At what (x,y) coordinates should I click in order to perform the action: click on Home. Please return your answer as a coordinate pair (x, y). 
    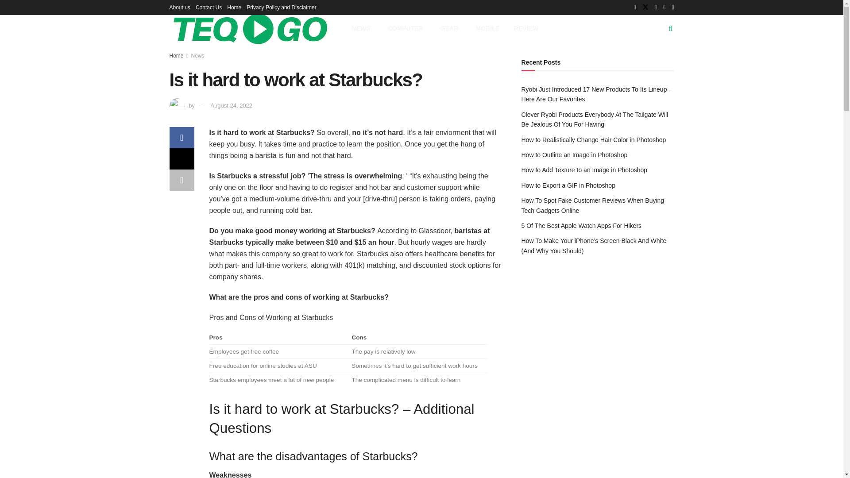
    Looking at the image, I should click on (234, 7).